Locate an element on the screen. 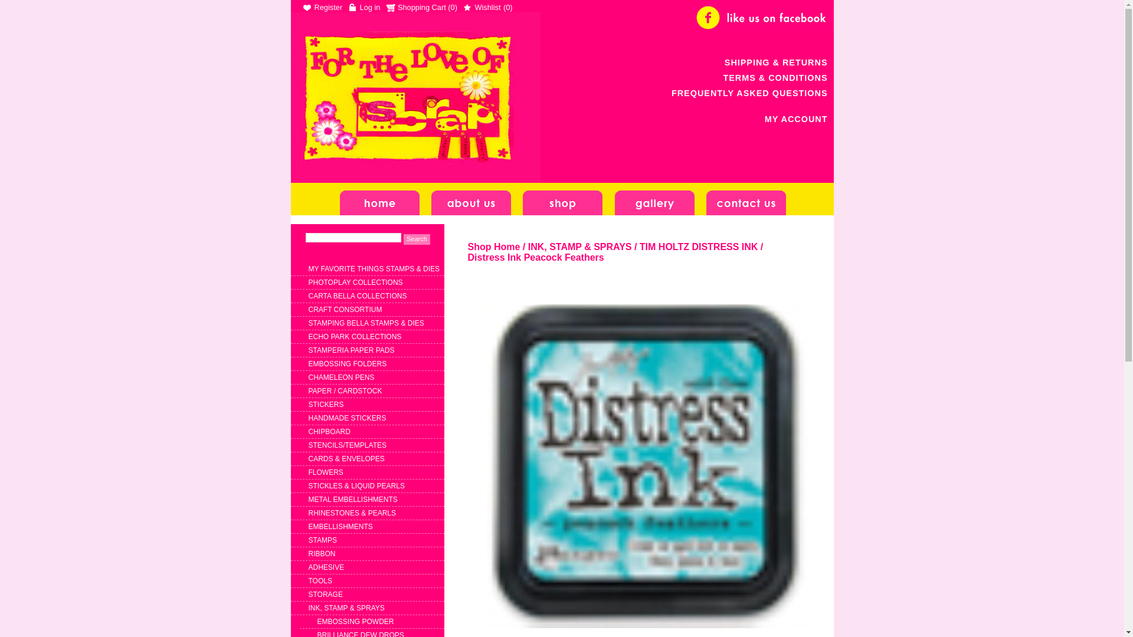  TERMS & CONDITIONS is located at coordinates (775, 78).